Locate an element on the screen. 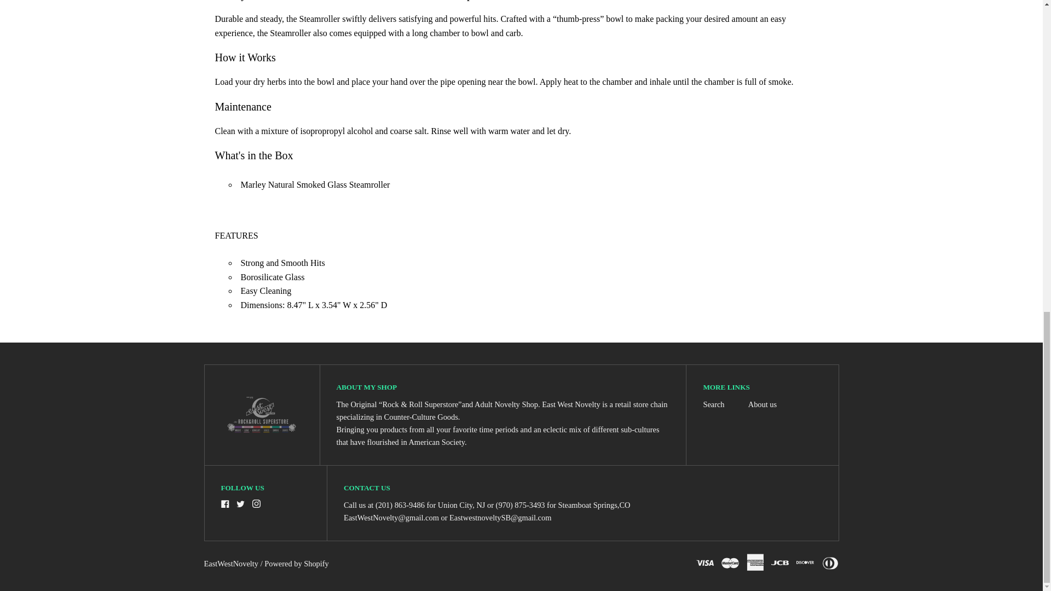 The height and width of the screenshot is (591, 1051). Visa is located at coordinates (704, 561).